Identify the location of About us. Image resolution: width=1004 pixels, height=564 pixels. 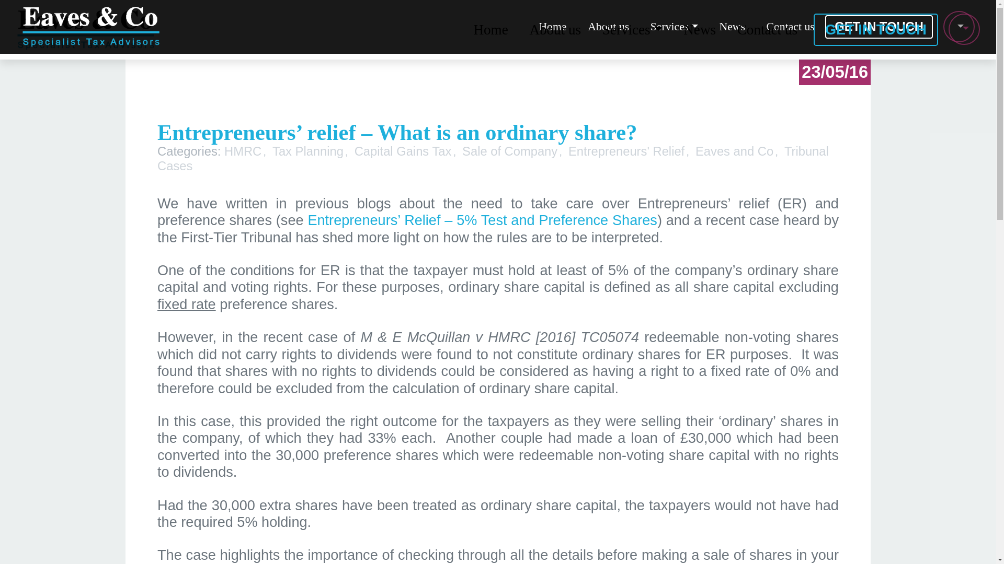
(555, 30).